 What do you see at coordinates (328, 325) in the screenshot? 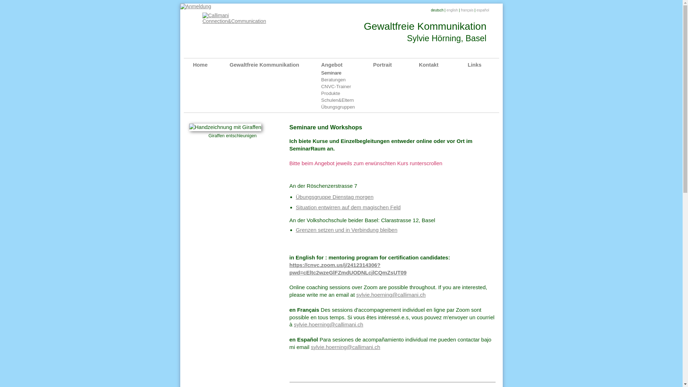
I see `sylvie.hoerning@callimani.ch` at bounding box center [328, 325].